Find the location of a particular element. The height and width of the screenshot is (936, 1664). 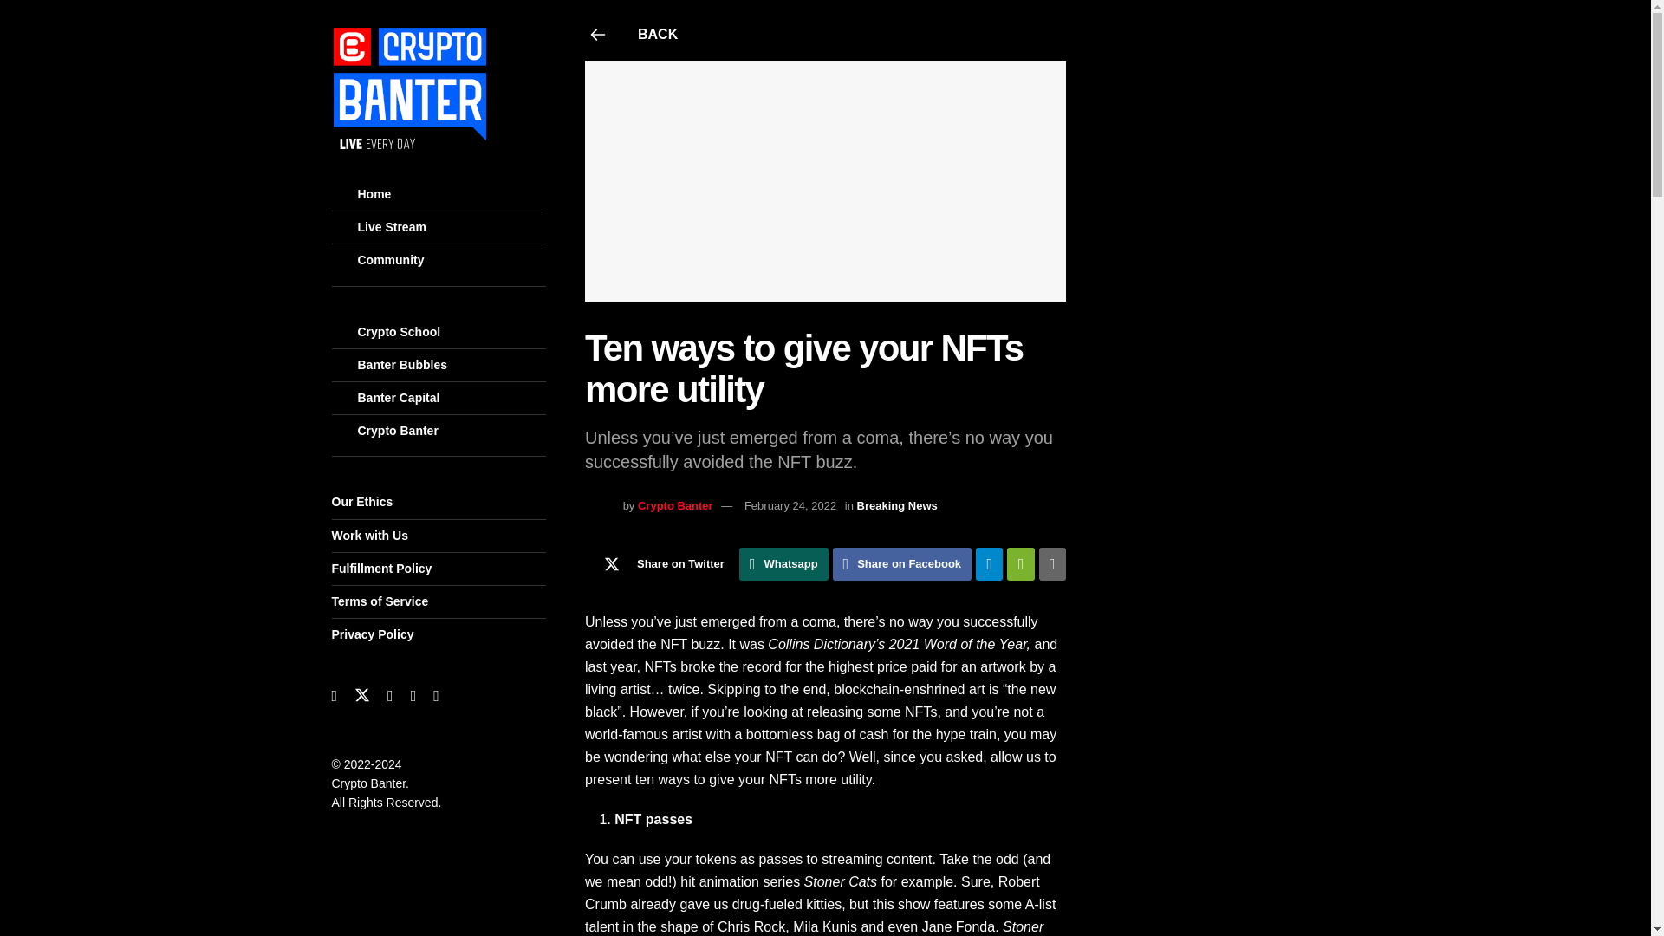

Breaking News is located at coordinates (897, 504).